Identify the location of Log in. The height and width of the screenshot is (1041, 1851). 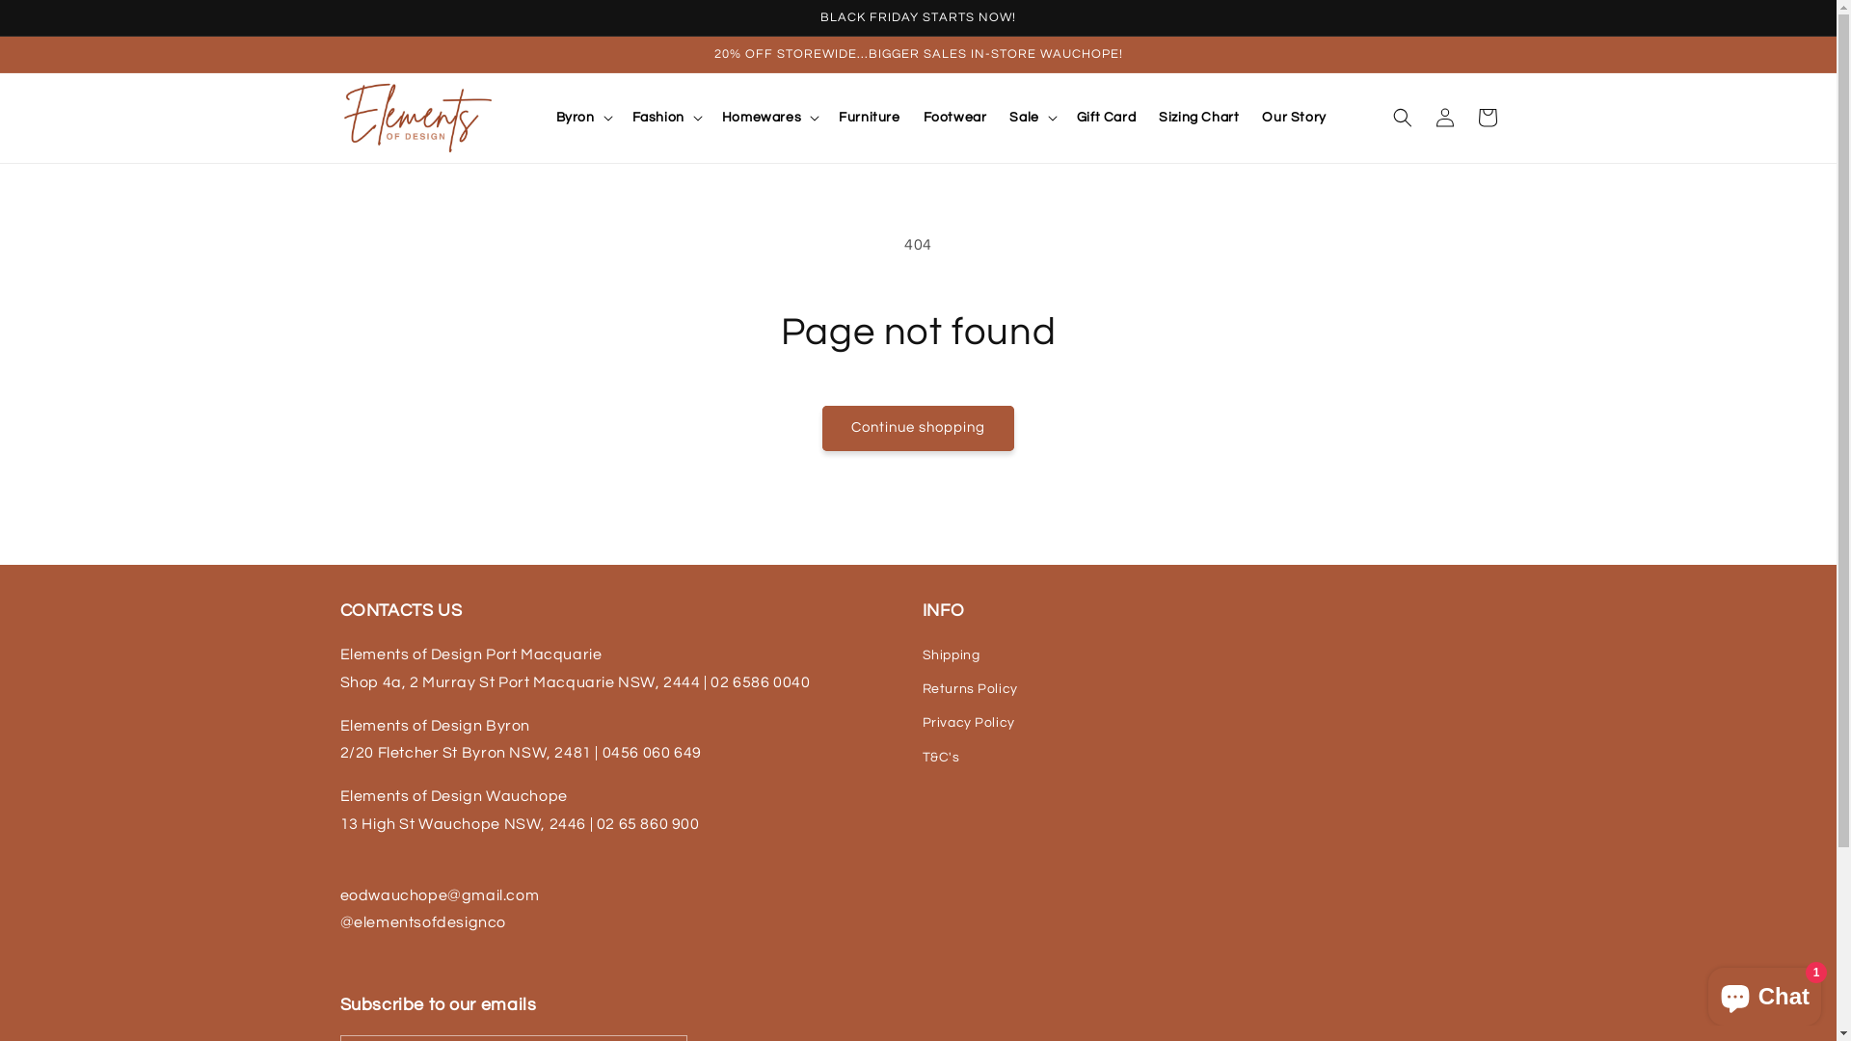
(1444, 118).